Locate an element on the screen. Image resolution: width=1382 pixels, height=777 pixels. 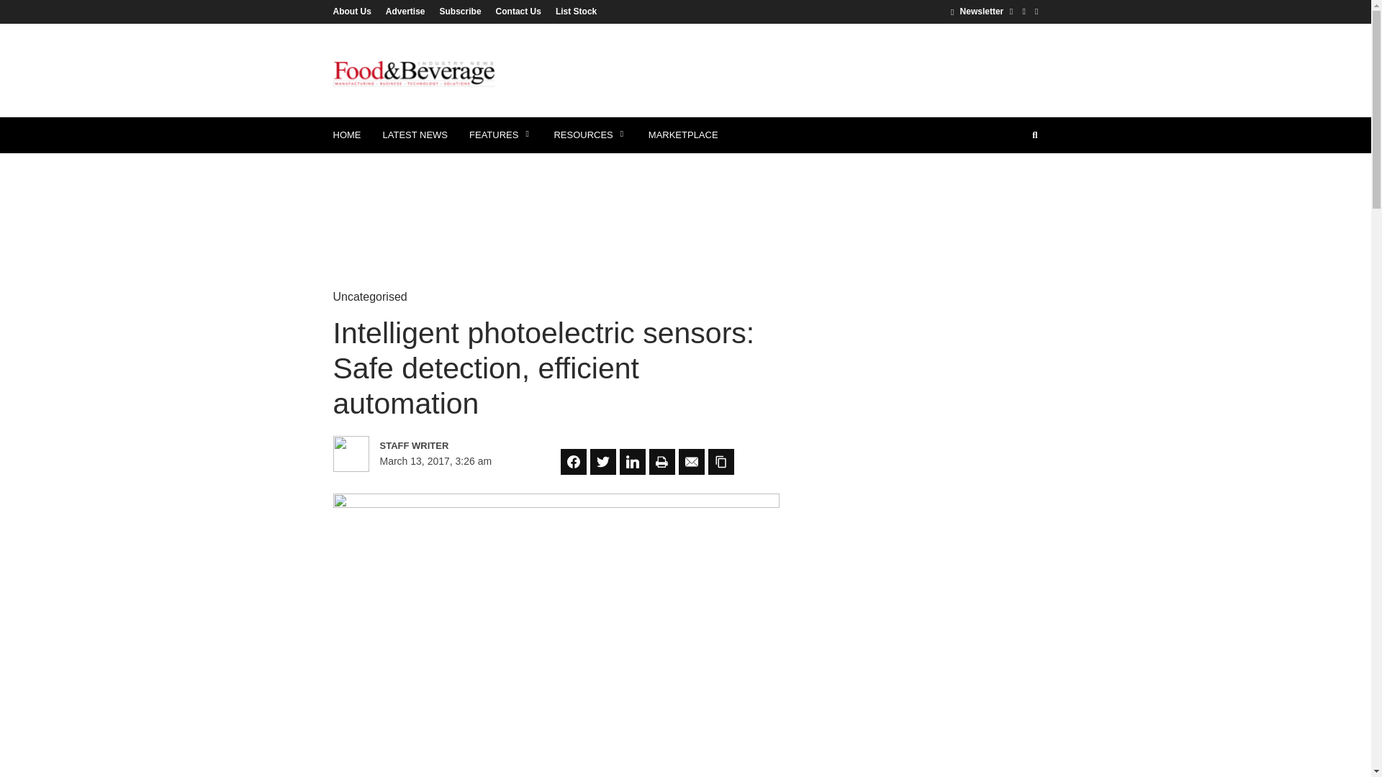
Advertise is located at coordinates (405, 11).